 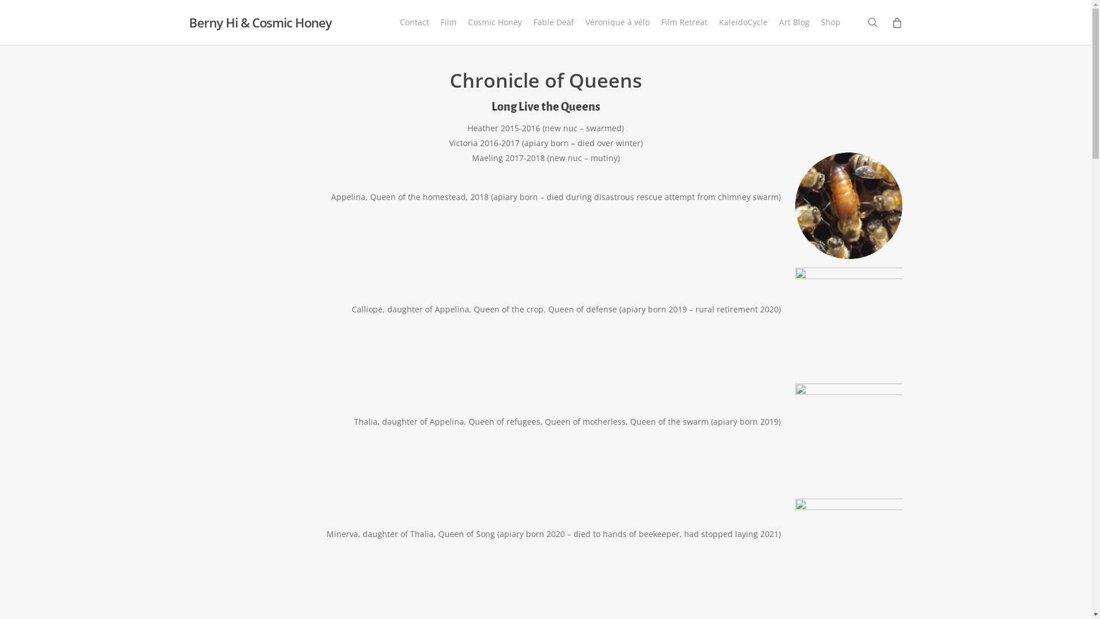 I want to click on Cosmic Honey, so click(x=495, y=22).